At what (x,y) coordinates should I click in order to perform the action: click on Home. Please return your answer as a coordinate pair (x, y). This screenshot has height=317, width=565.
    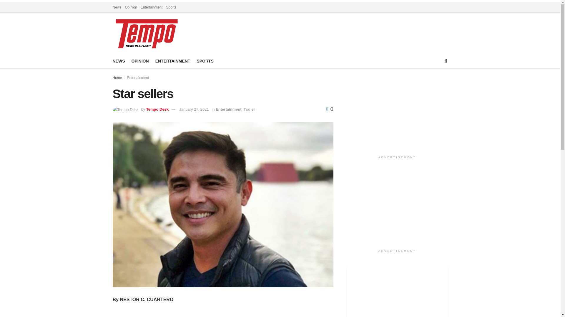
    Looking at the image, I should click on (117, 78).